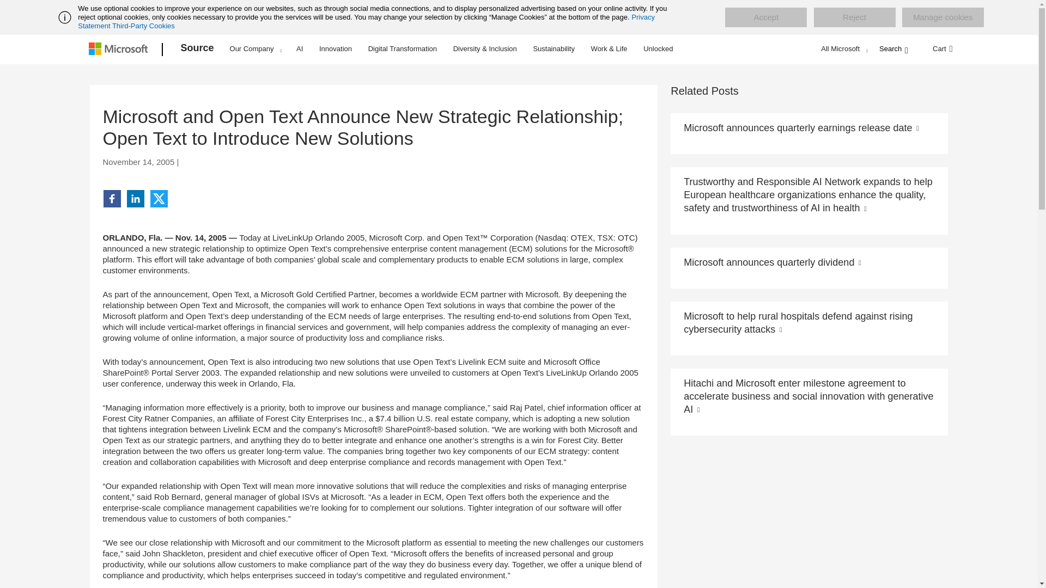 Image resolution: width=1046 pixels, height=588 pixels. Describe the element at coordinates (554, 48) in the screenshot. I see `Sustainability` at that location.